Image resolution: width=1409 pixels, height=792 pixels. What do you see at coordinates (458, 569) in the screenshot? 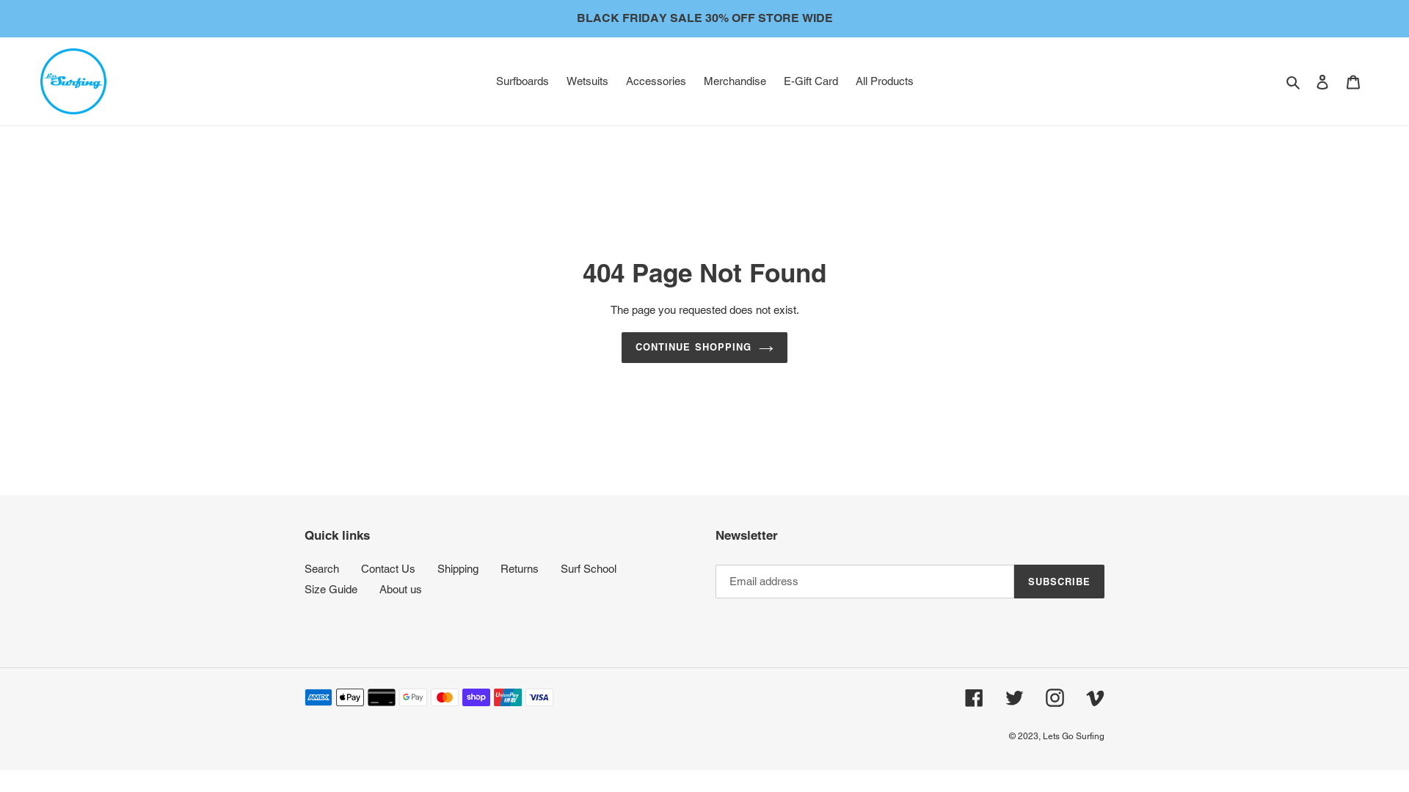
I see `Shipping` at bounding box center [458, 569].